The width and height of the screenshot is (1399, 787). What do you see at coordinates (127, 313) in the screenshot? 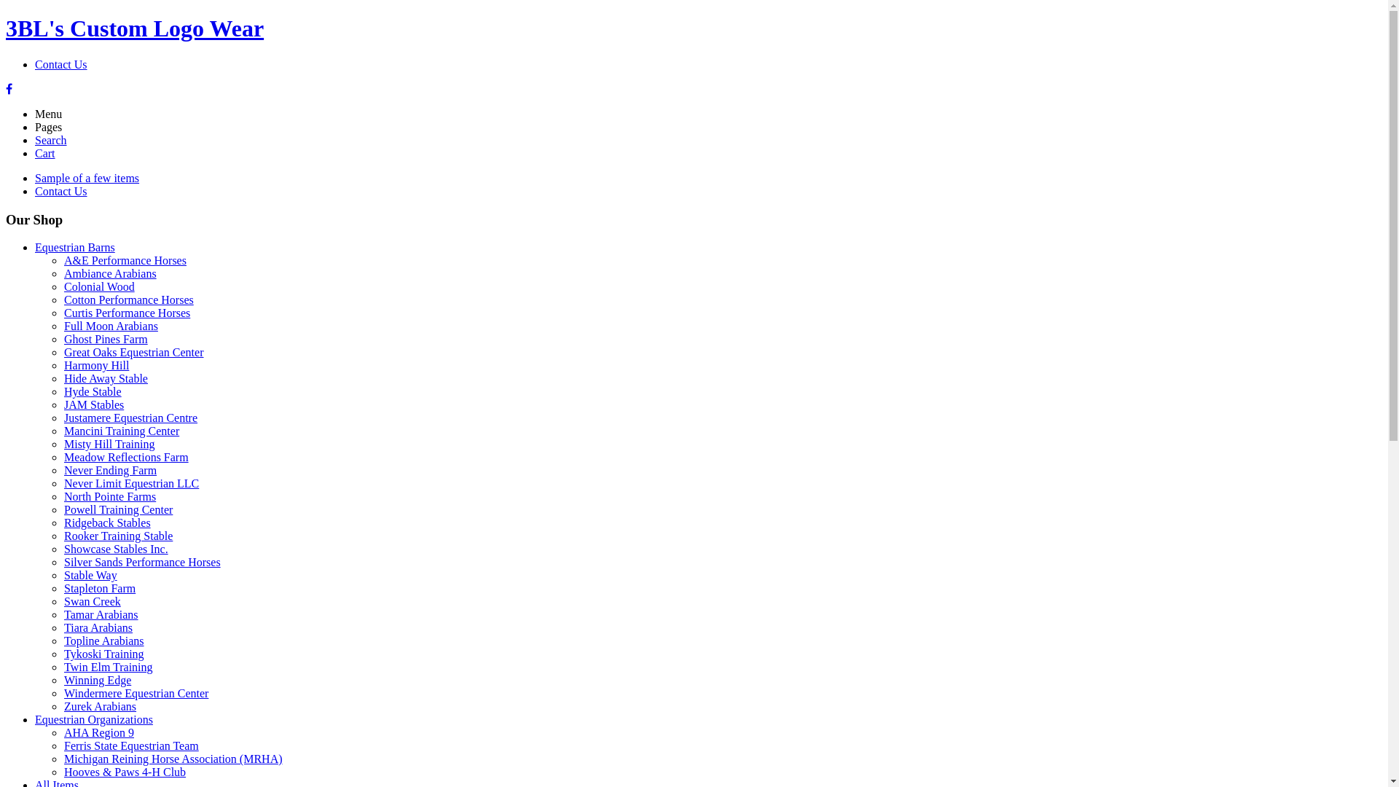
I see `Curtis Performance Horses` at bounding box center [127, 313].